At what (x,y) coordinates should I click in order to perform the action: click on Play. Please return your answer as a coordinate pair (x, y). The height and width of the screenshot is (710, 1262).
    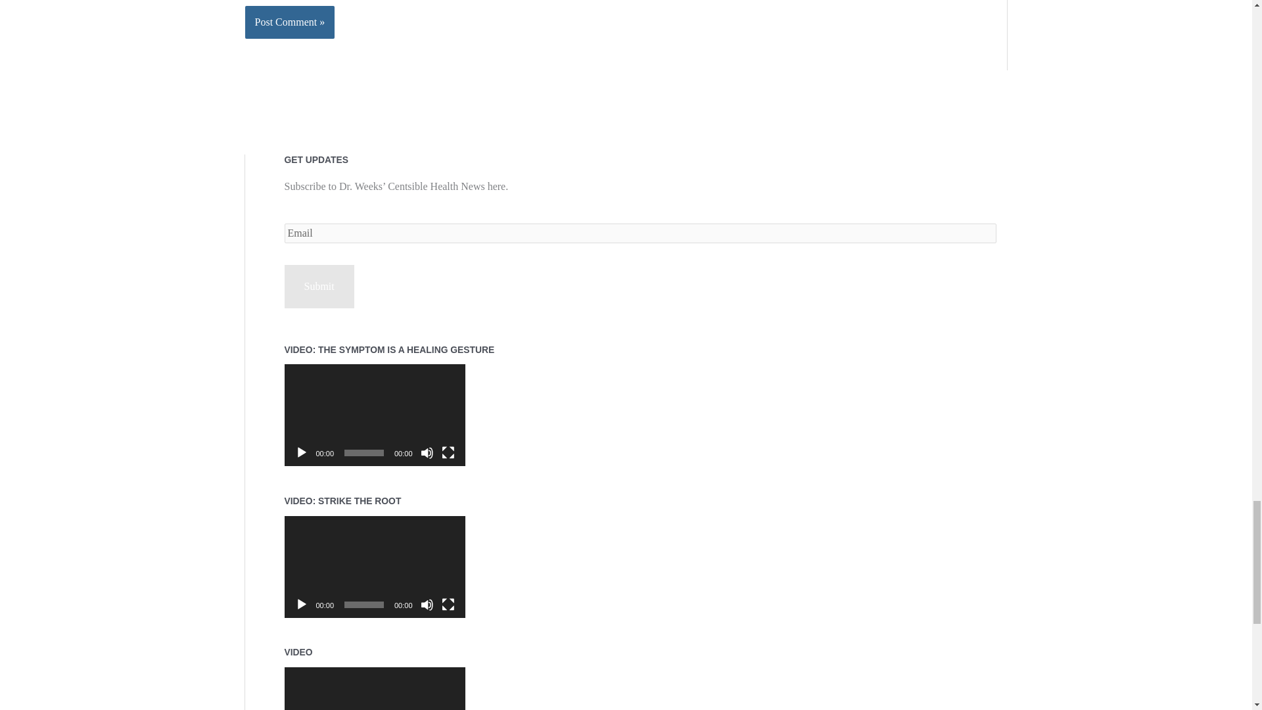
    Looking at the image, I should click on (301, 452).